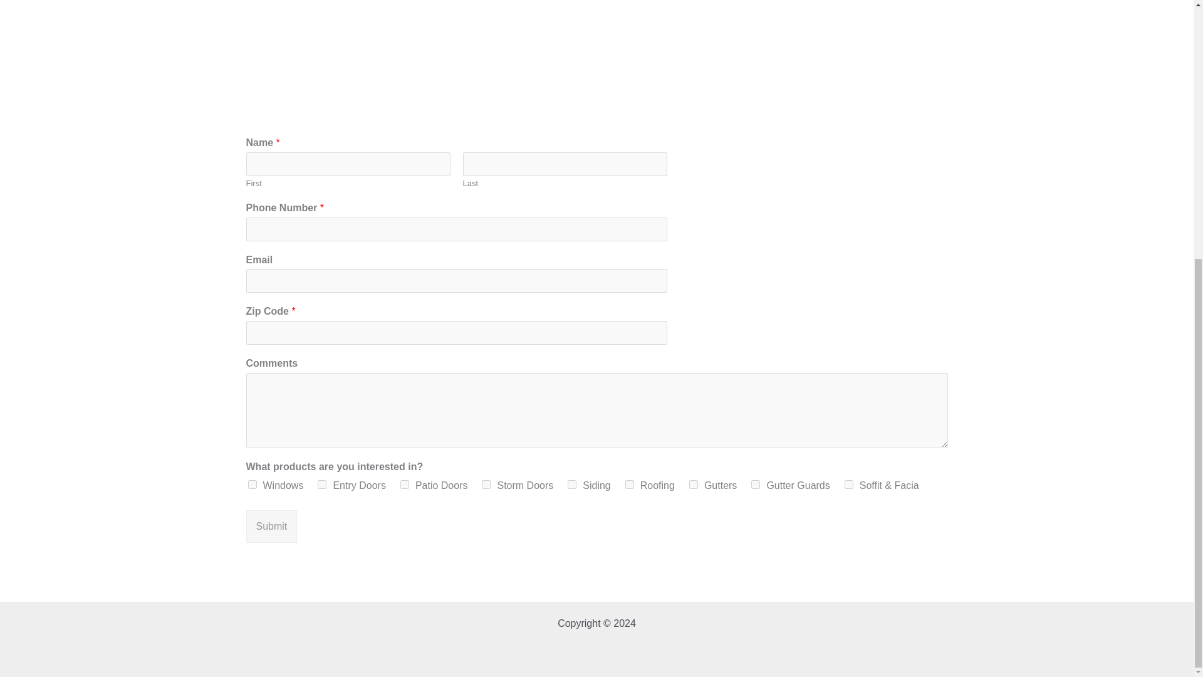 The image size is (1203, 677). I want to click on Windows, so click(252, 484).